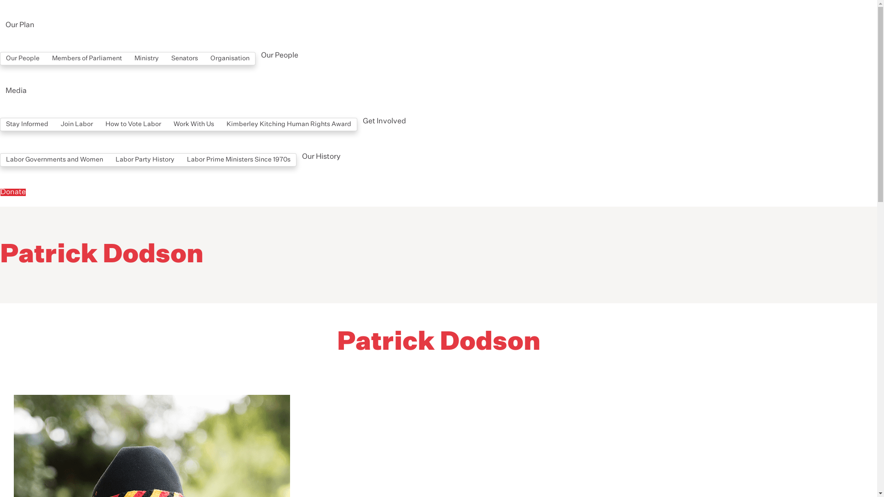 This screenshot has height=497, width=884. I want to click on Members of Parliament, so click(87, 58).